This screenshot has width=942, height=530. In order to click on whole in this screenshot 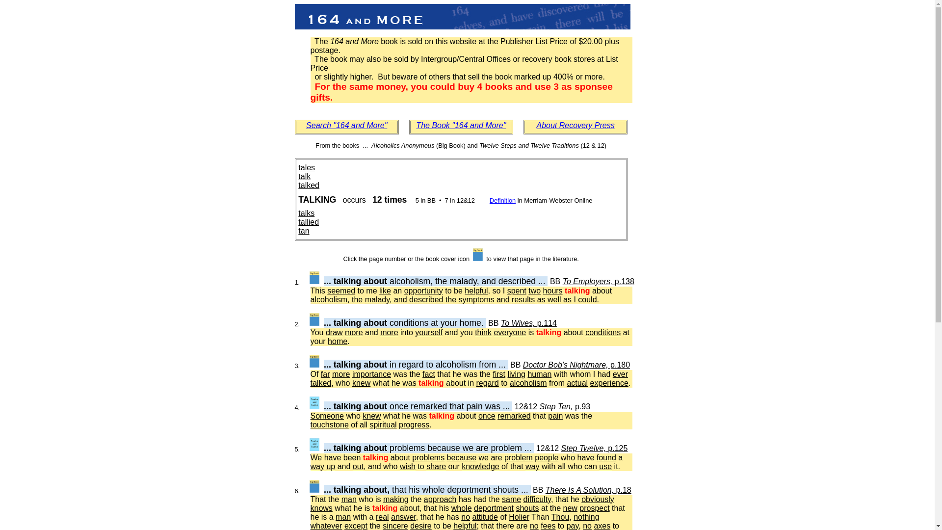, I will do `click(462, 508)`.